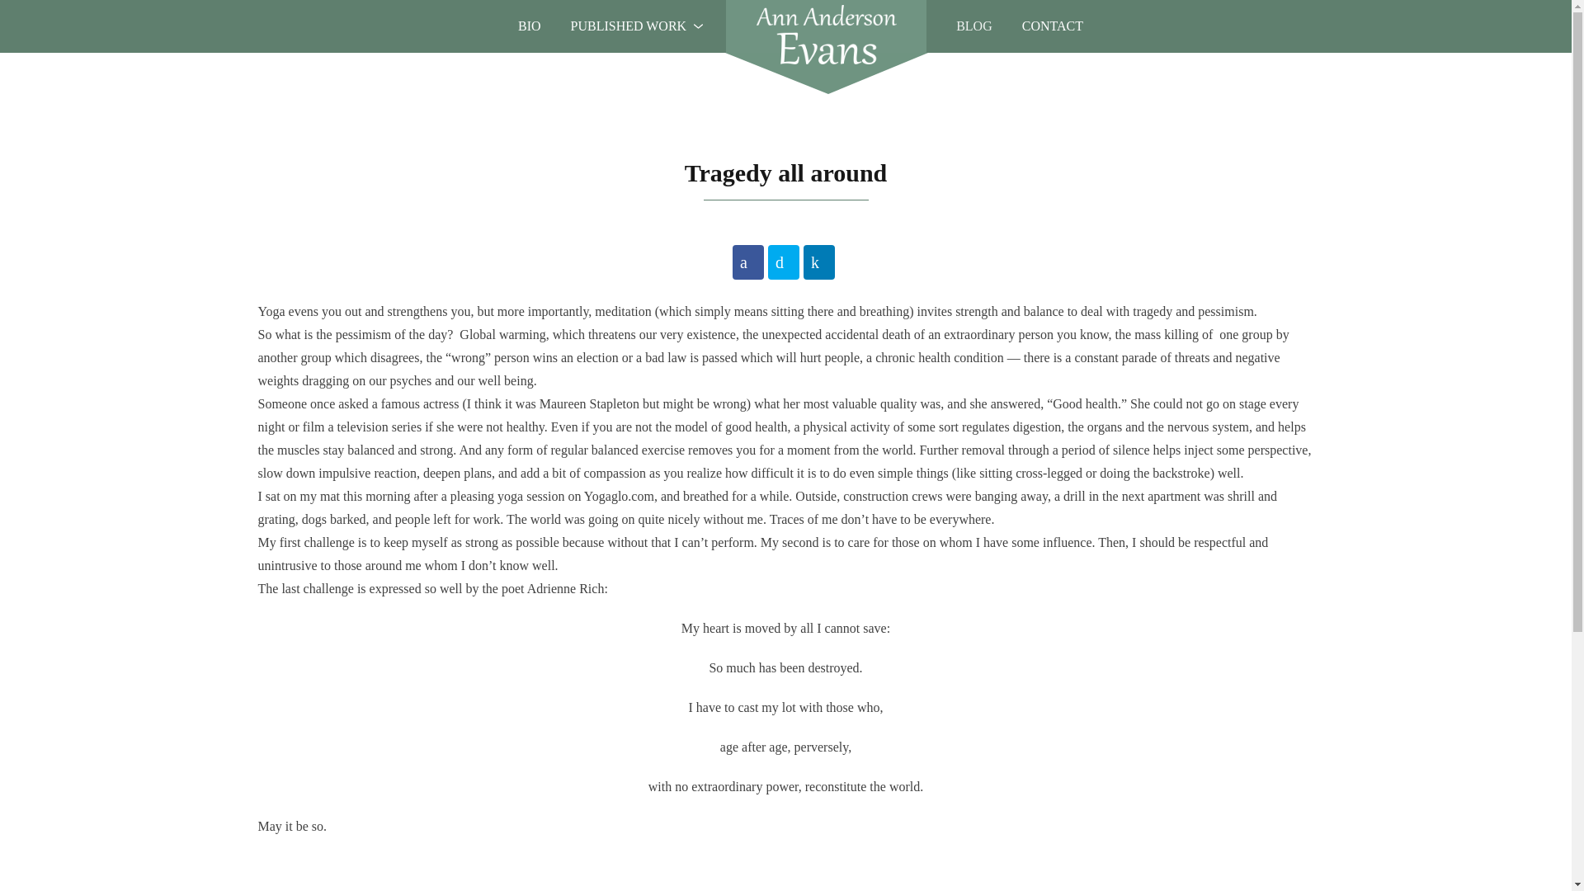 Image resolution: width=1584 pixels, height=891 pixels. Describe the element at coordinates (784, 262) in the screenshot. I see `Share on Twitter` at that location.